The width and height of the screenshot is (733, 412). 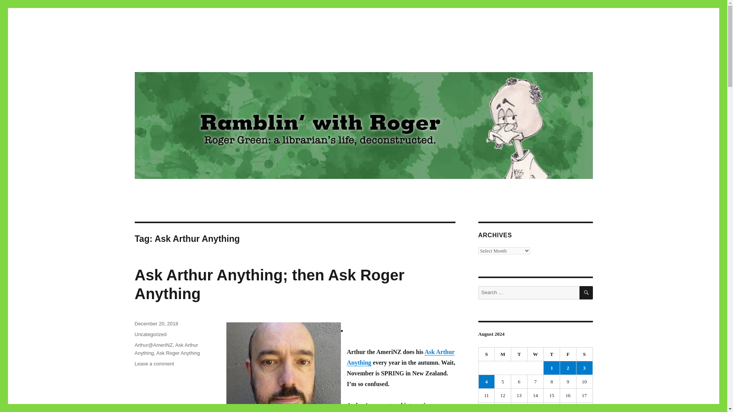 I want to click on Sunday, so click(x=487, y=354).